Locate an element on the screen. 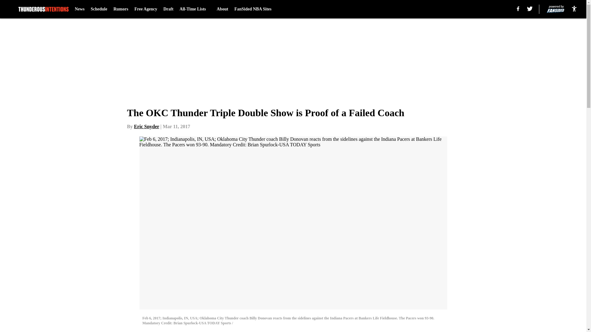 Image resolution: width=591 pixels, height=332 pixels. Free Agency is located at coordinates (146, 9).